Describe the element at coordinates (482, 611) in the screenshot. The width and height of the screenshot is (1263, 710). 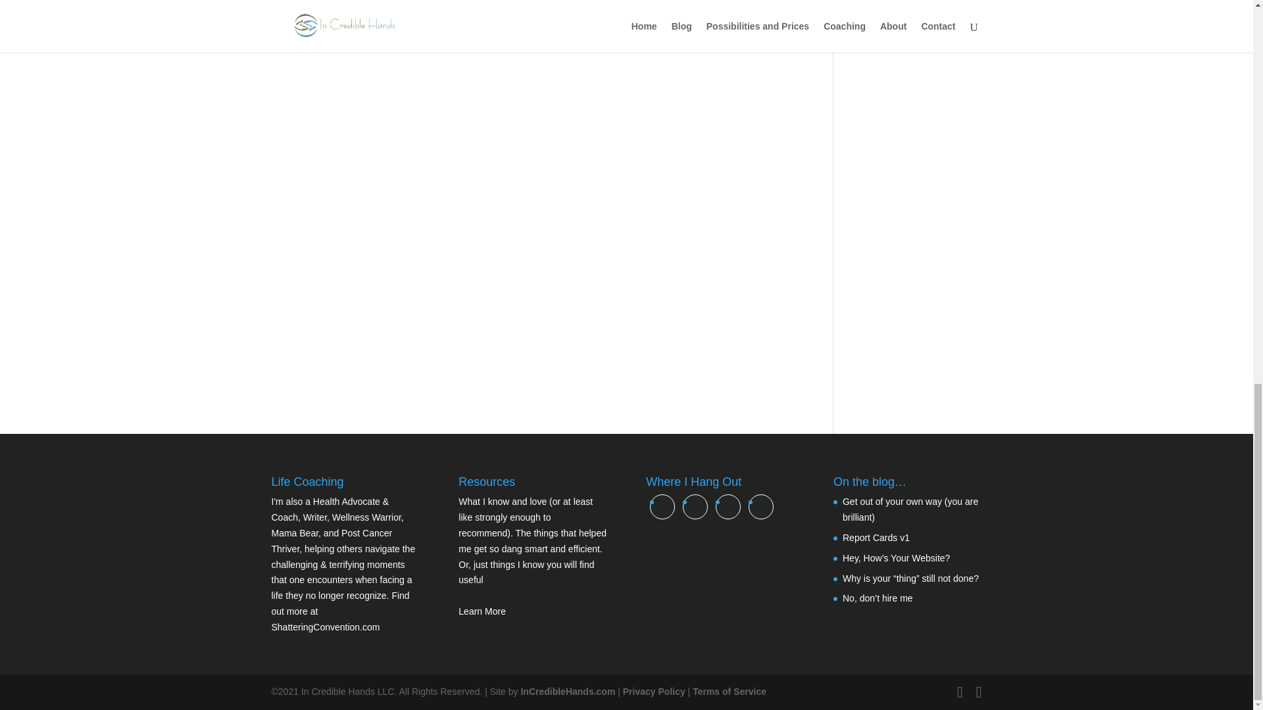
I see `Learn More` at that location.